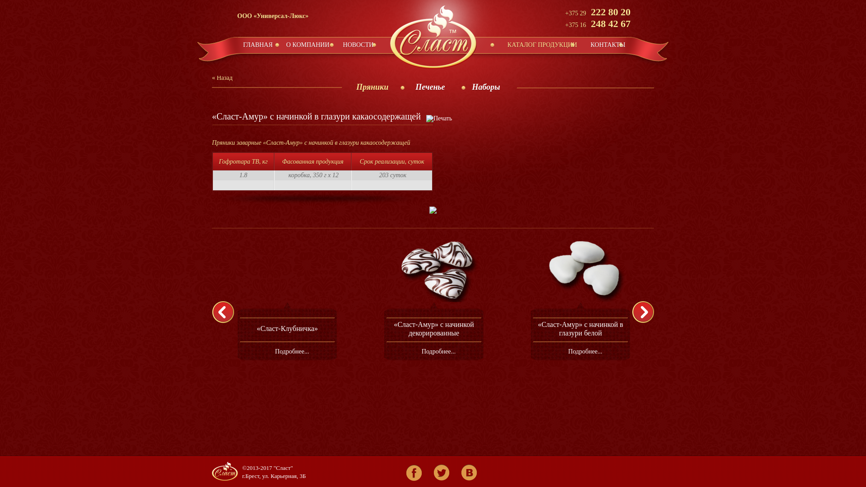 This screenshot has height=487, width=866. Describe the element at coordinates (350, 473) in the screenshot. I see `LiveInternet` at that location.